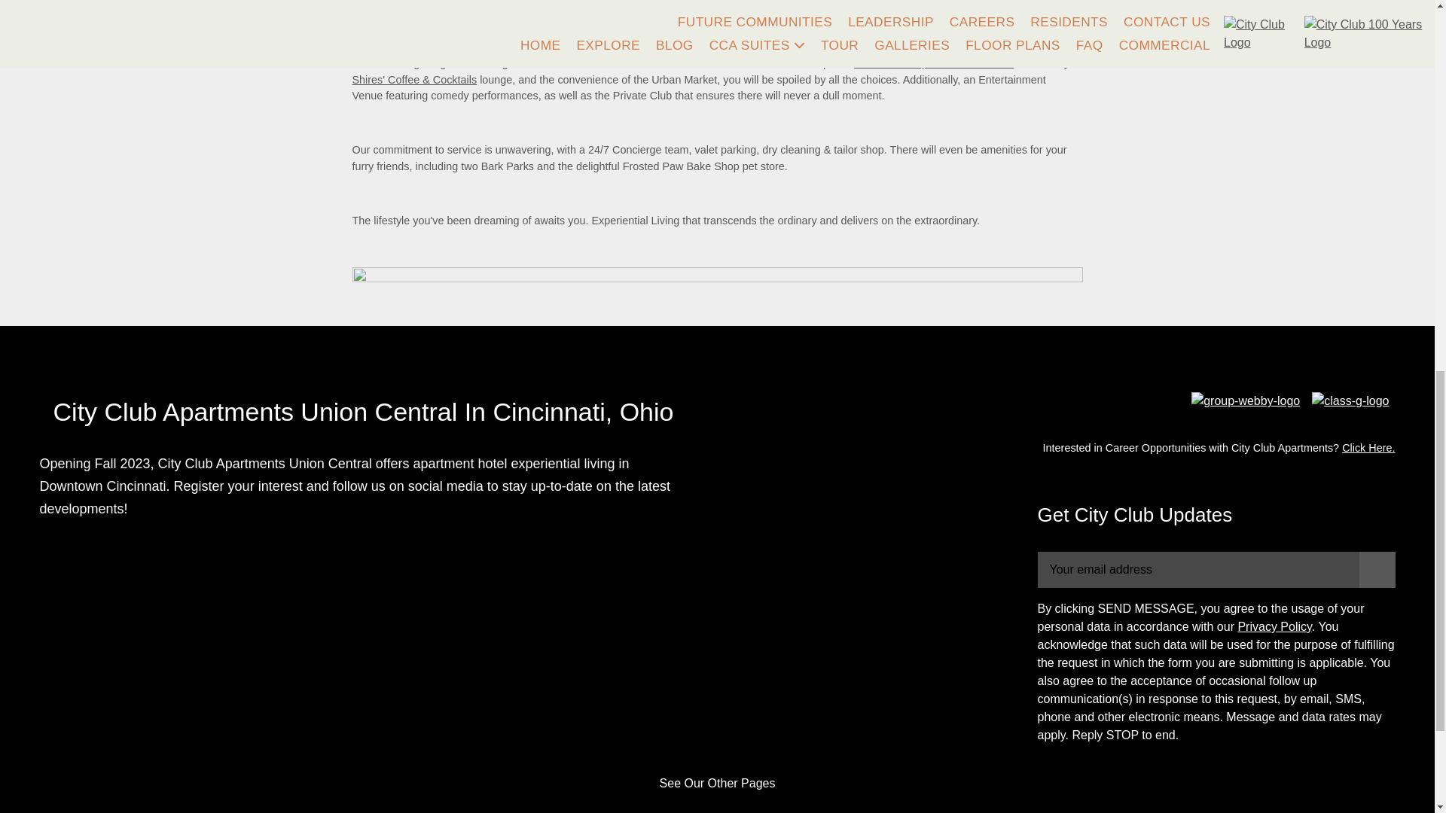 The width and height of the screenshot is (1446, 813). Describe the element at coordinates (1274, 626) in the screenshot. I see `Privacy Policy` at that location.